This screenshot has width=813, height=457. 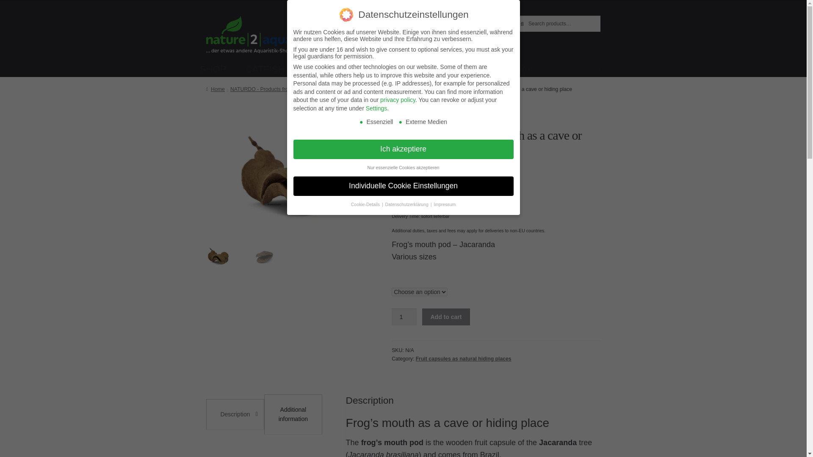 What do you see at coordinates (469, 19) in the screenshot?
I see `Checkout` at bounding box center [469, 19].